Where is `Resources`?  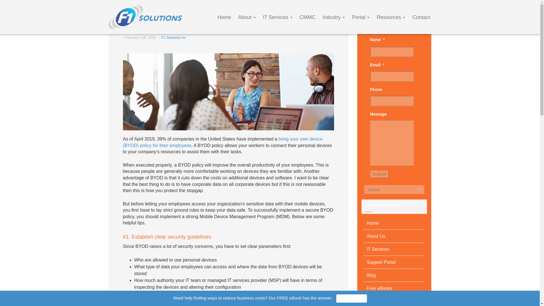
Resources is located at coordinates (391, 17).